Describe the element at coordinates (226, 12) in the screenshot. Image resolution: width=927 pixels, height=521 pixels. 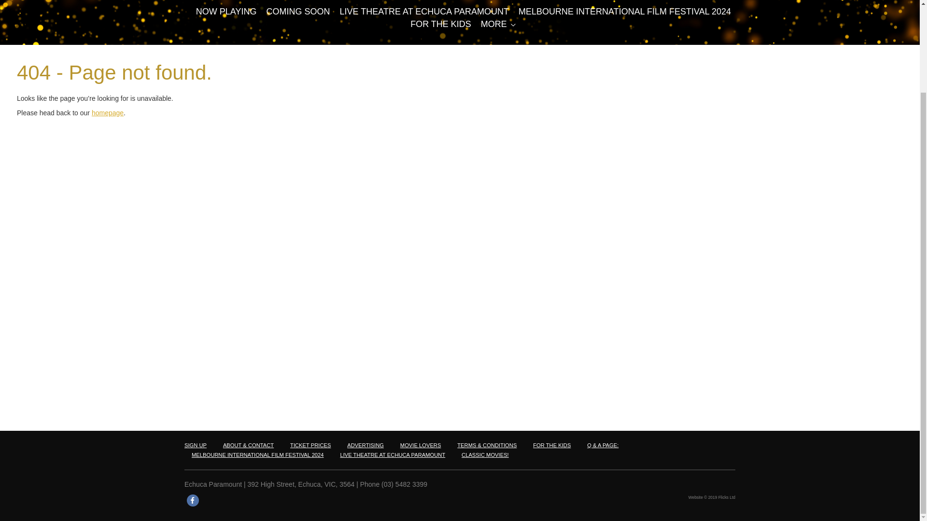
I see `NOW PLAYING` at that location.